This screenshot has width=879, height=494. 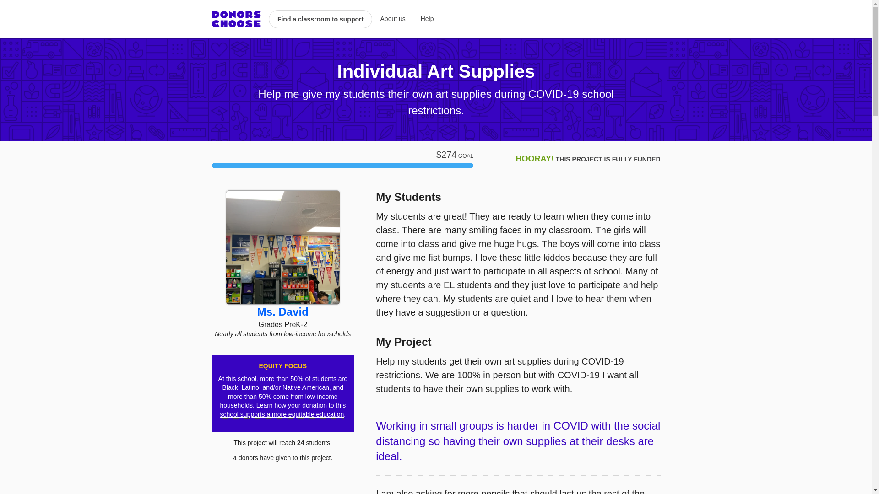 I want to click on Find a classroom to support, so click(x=320, y=19).